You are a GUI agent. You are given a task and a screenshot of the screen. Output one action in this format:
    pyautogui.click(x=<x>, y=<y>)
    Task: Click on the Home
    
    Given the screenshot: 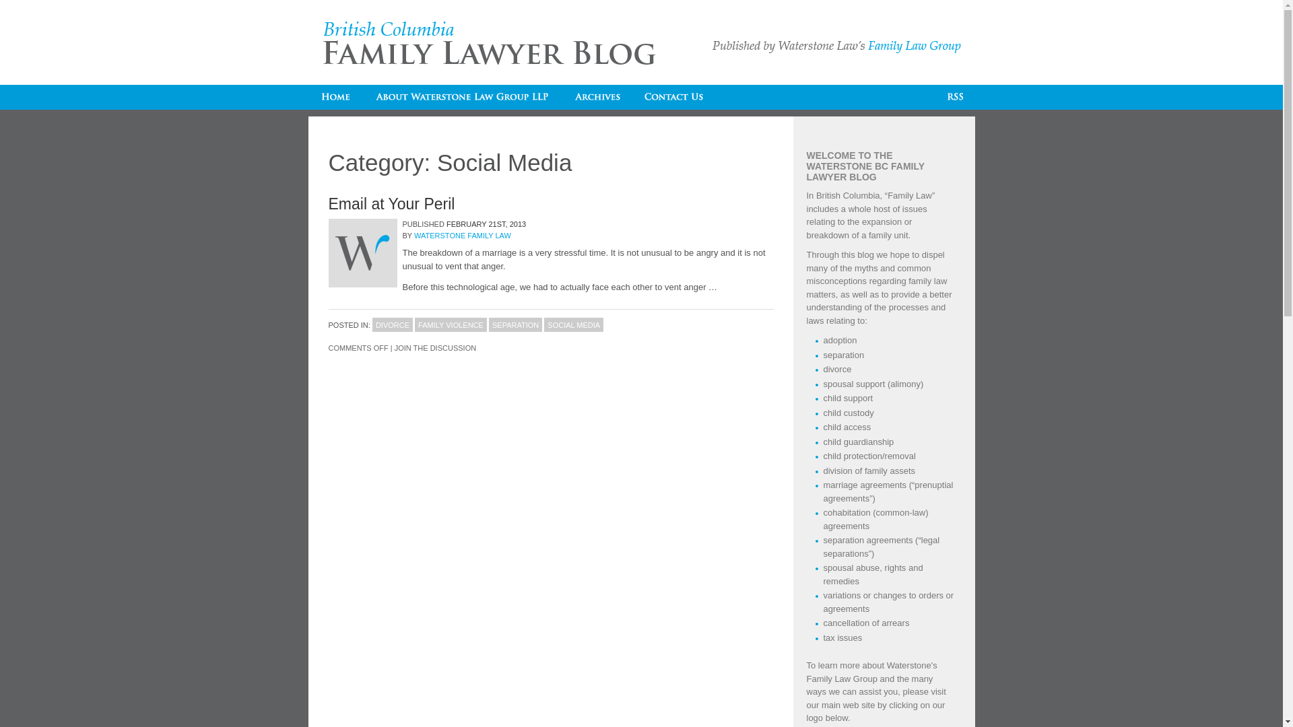 What is the action you would take?
    pyautogui.click(x=335, y=97)
    